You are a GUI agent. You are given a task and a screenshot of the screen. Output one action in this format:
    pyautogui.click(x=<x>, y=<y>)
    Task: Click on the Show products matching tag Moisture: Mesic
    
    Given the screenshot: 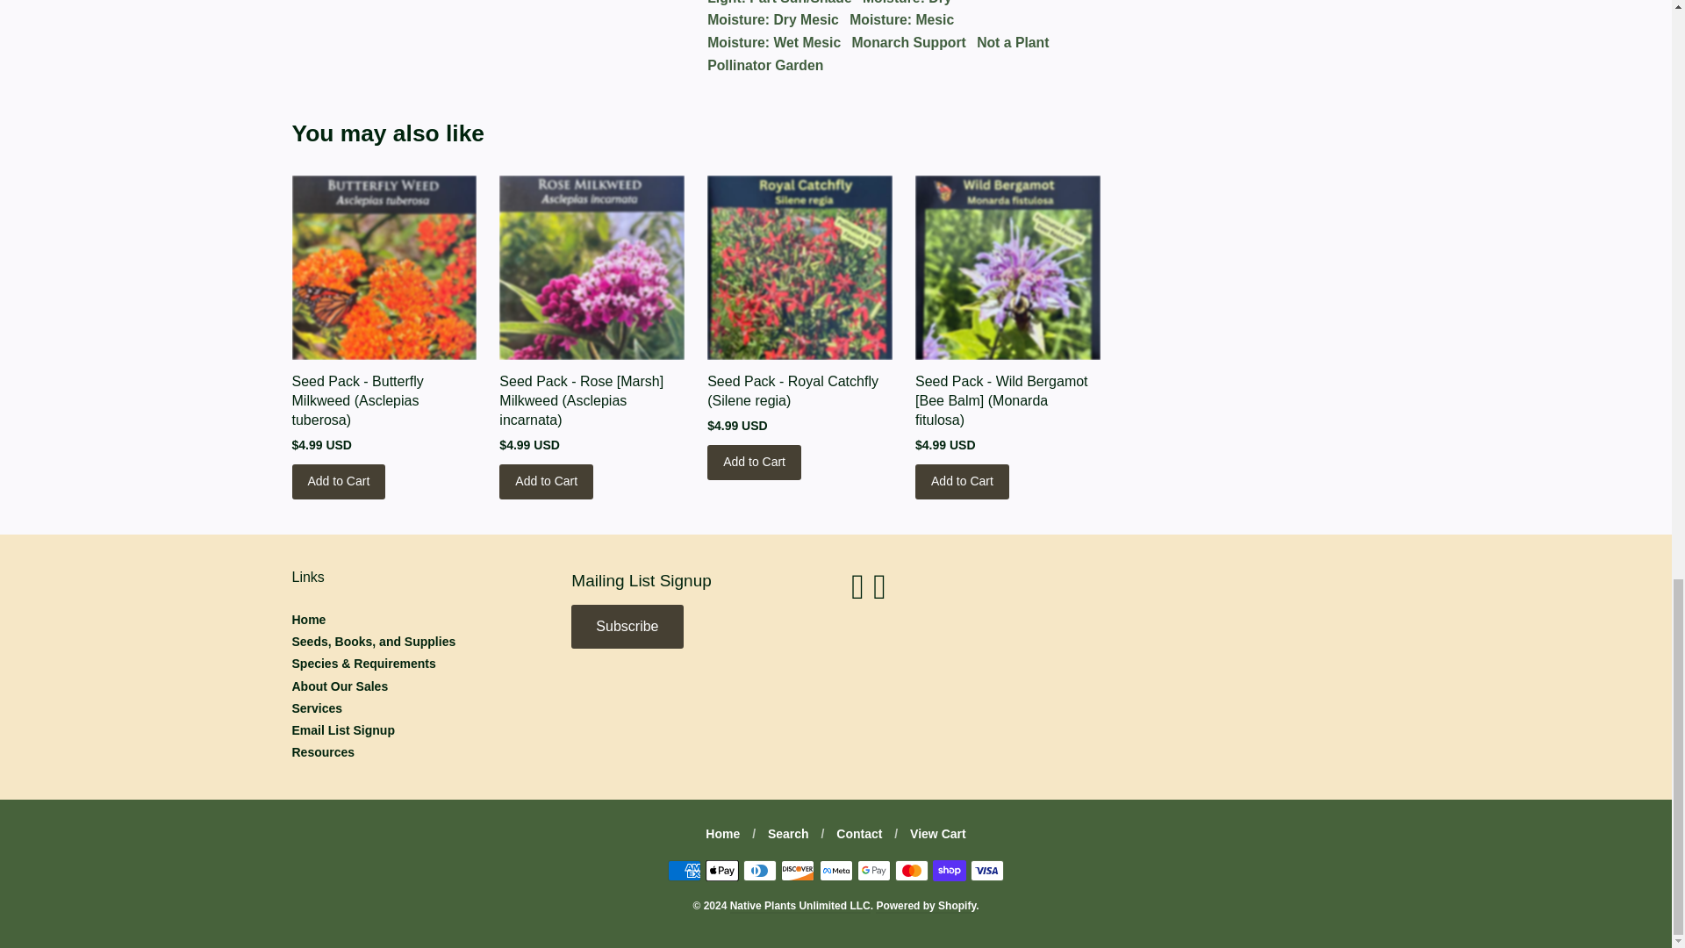 What is the action you would take?
    pyautogui.click(x=900, y=19)
    